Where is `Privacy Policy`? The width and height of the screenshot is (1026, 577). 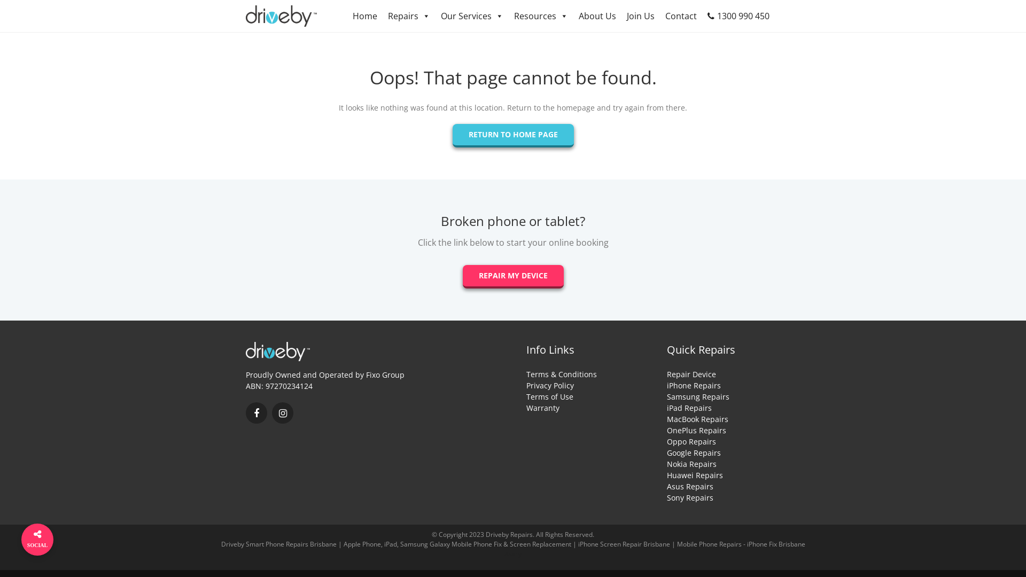 Privacy Policy is located at coordinates (550, 386).